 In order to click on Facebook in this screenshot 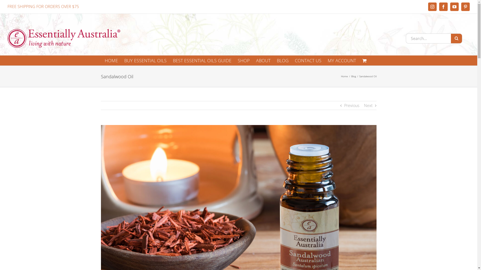, I will do `click(443, 7)`.